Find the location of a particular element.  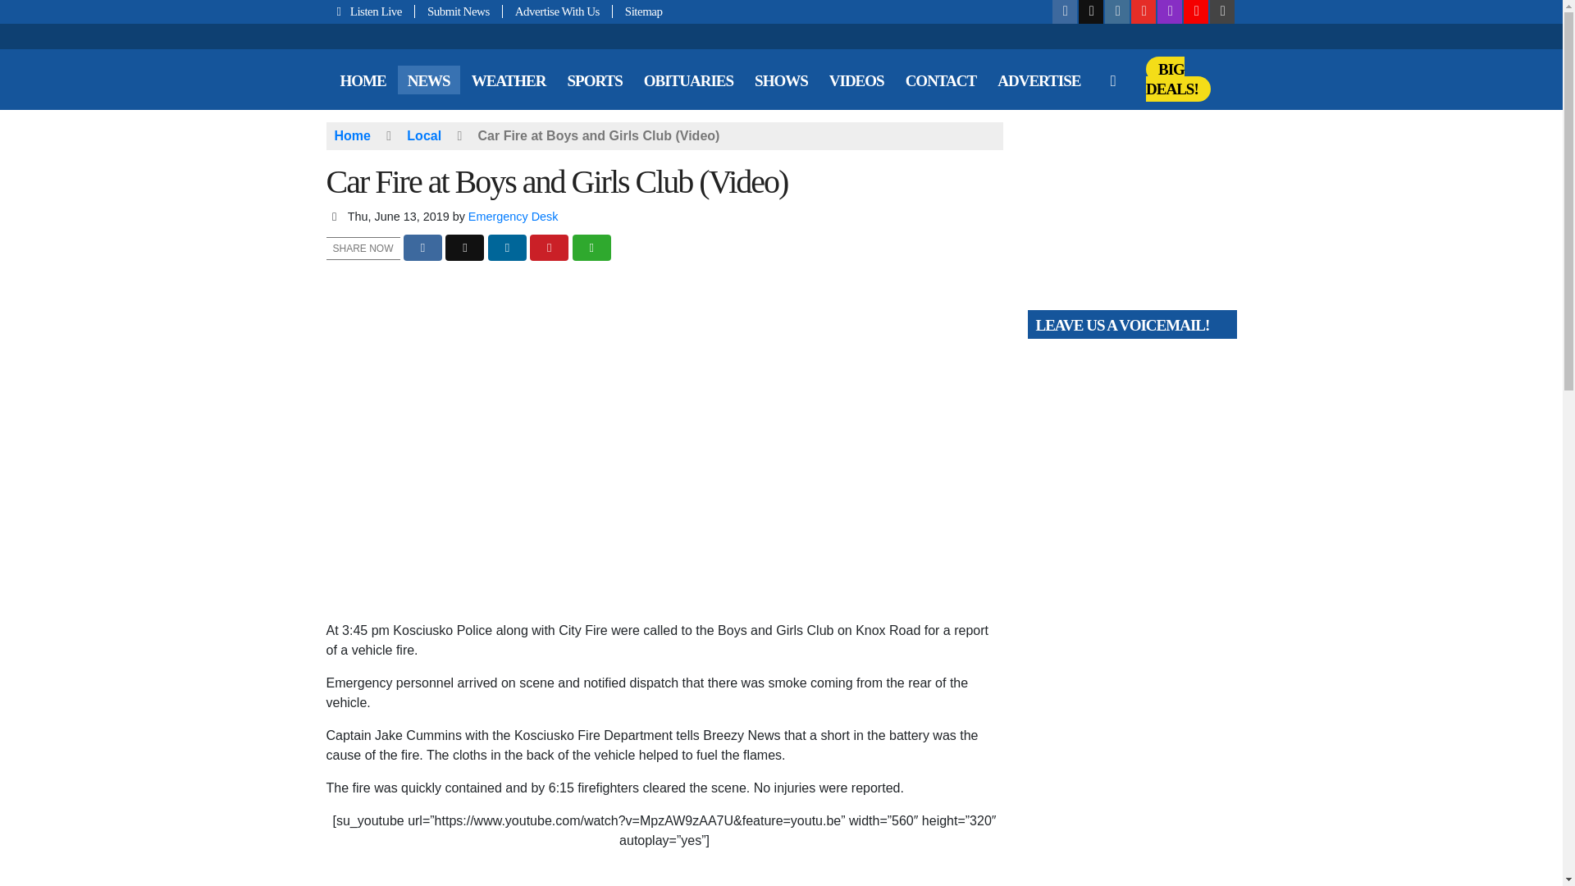

Follow us on Instagram is located at coordinates (1117, 11).